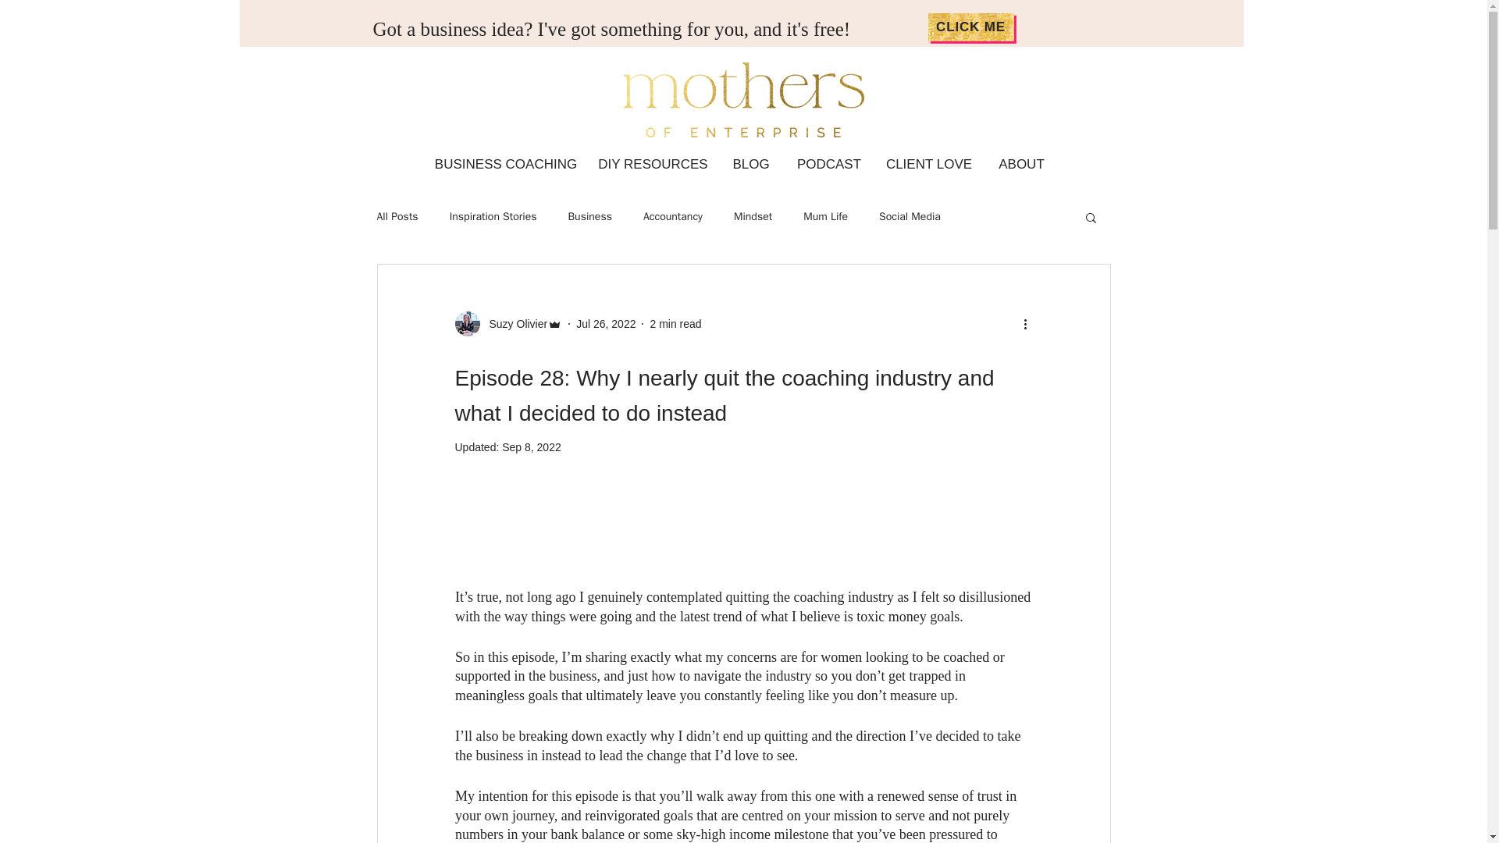 Image resolution: width=1499 pixels, height=843 pixels. I want to click on Mindset, so click(753, 217).